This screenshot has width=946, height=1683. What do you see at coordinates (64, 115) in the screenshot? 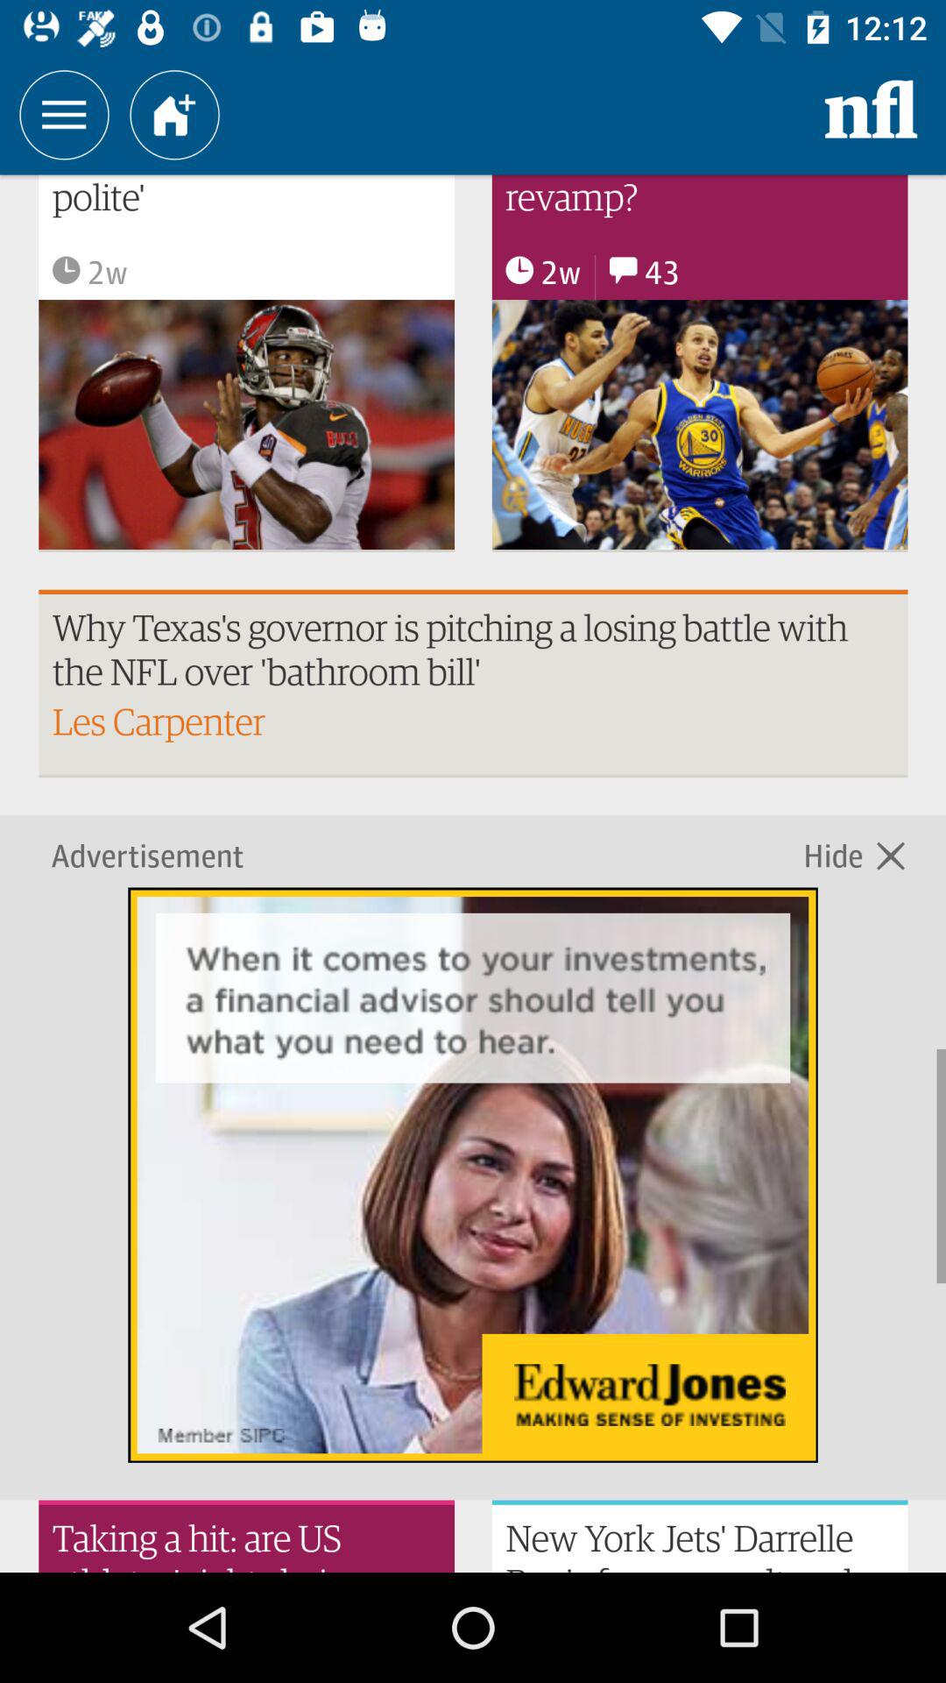
I see `select the three horizontal line icon` at bounding box center [64, 115].